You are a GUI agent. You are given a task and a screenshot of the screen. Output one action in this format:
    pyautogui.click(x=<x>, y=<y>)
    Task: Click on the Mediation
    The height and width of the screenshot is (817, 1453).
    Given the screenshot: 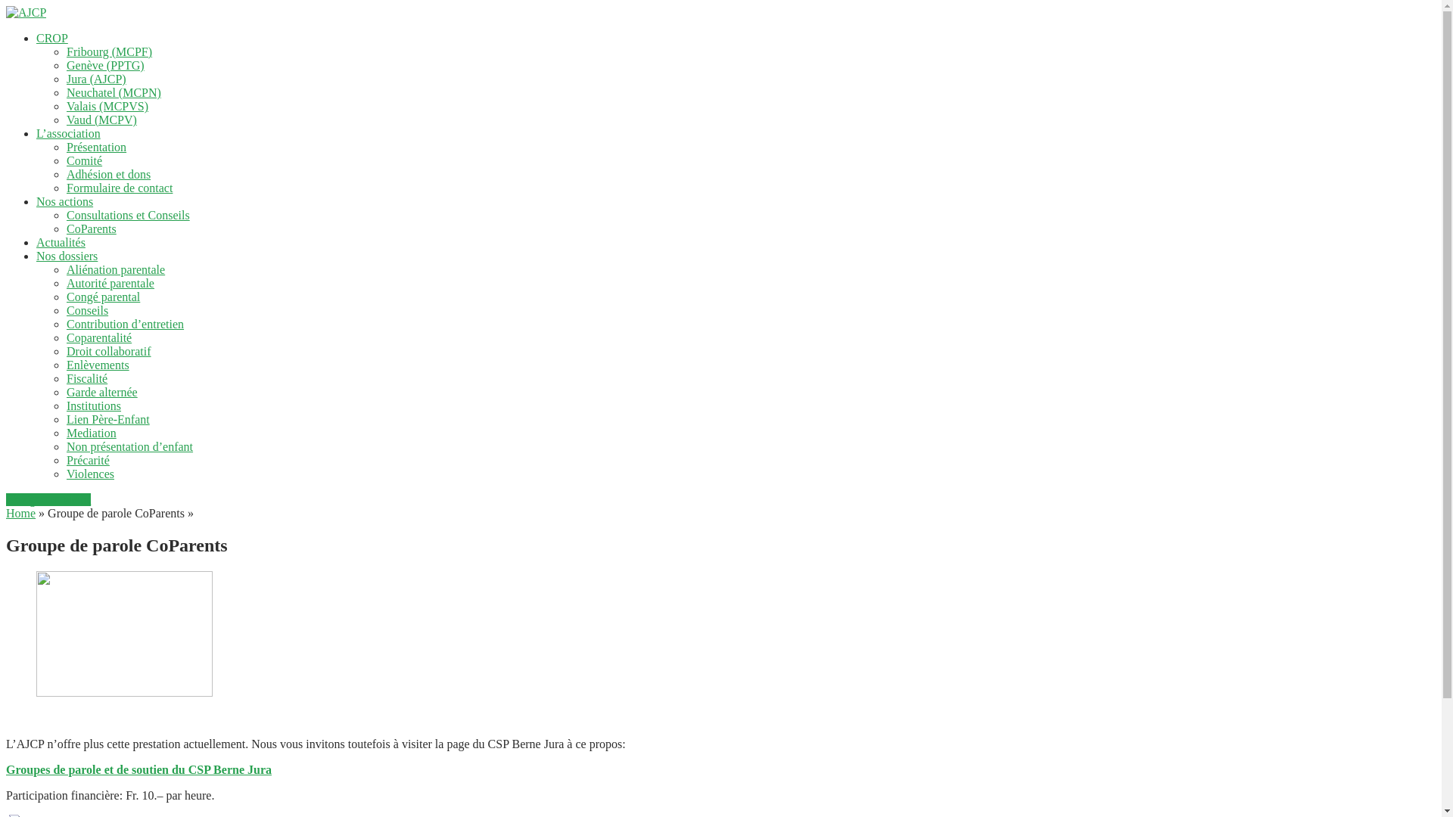 What is the action you would take?
    pyautogui.click(x=92, y=433)
    